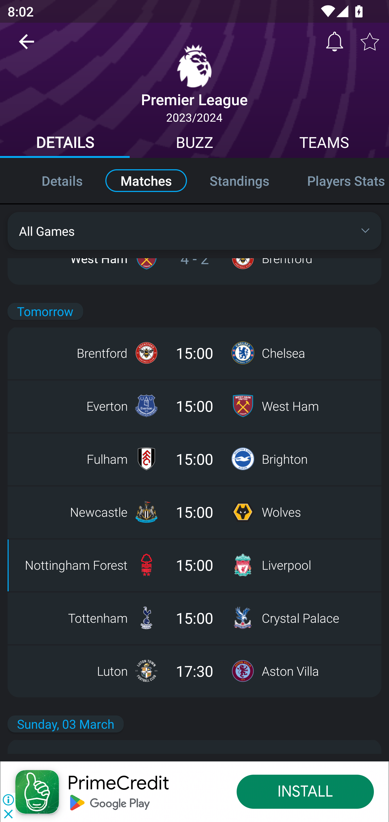 The height and width of the screenshot is (822, 389). What do you see at coordinates (194, 144) in the screenshot?
I see `BUZZ` at bounding box center [194, 144].